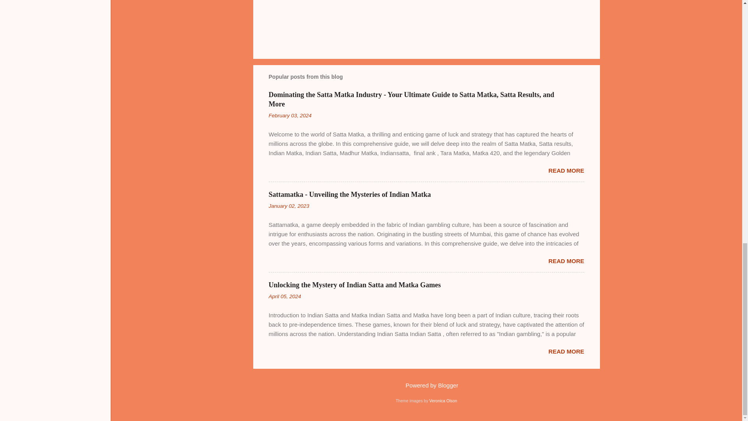  I want to click on Powered by Blogger, so click(426, 385).